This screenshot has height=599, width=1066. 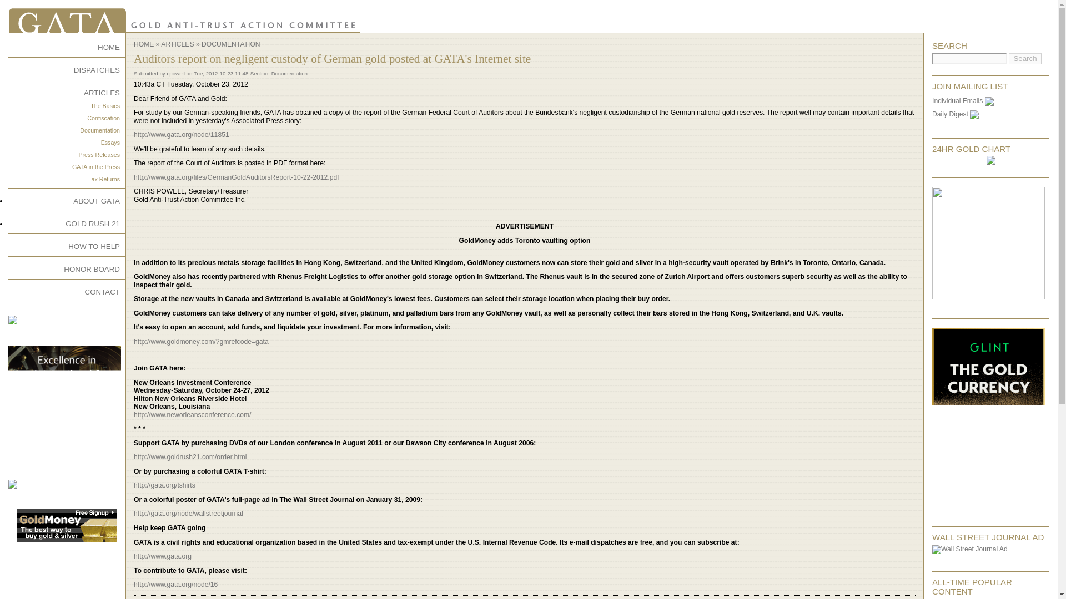 What do you see at coordinates (99, 155) in the screenshot?
I see `Press Releases` at bounding box center [99, 155].